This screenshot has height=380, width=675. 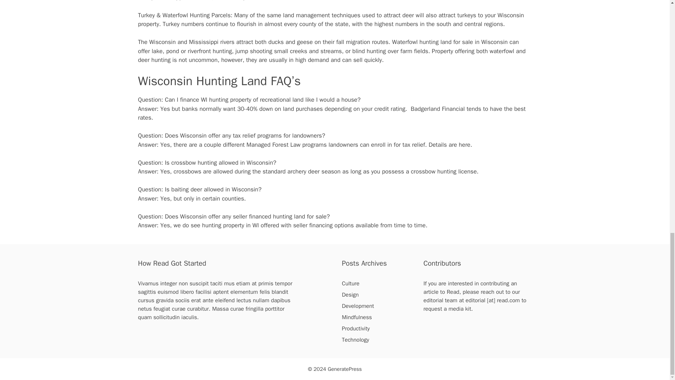 What do you see at coordinates (358, 306) in the screenshot?
I see `Development` at bounding box center [358, 306].